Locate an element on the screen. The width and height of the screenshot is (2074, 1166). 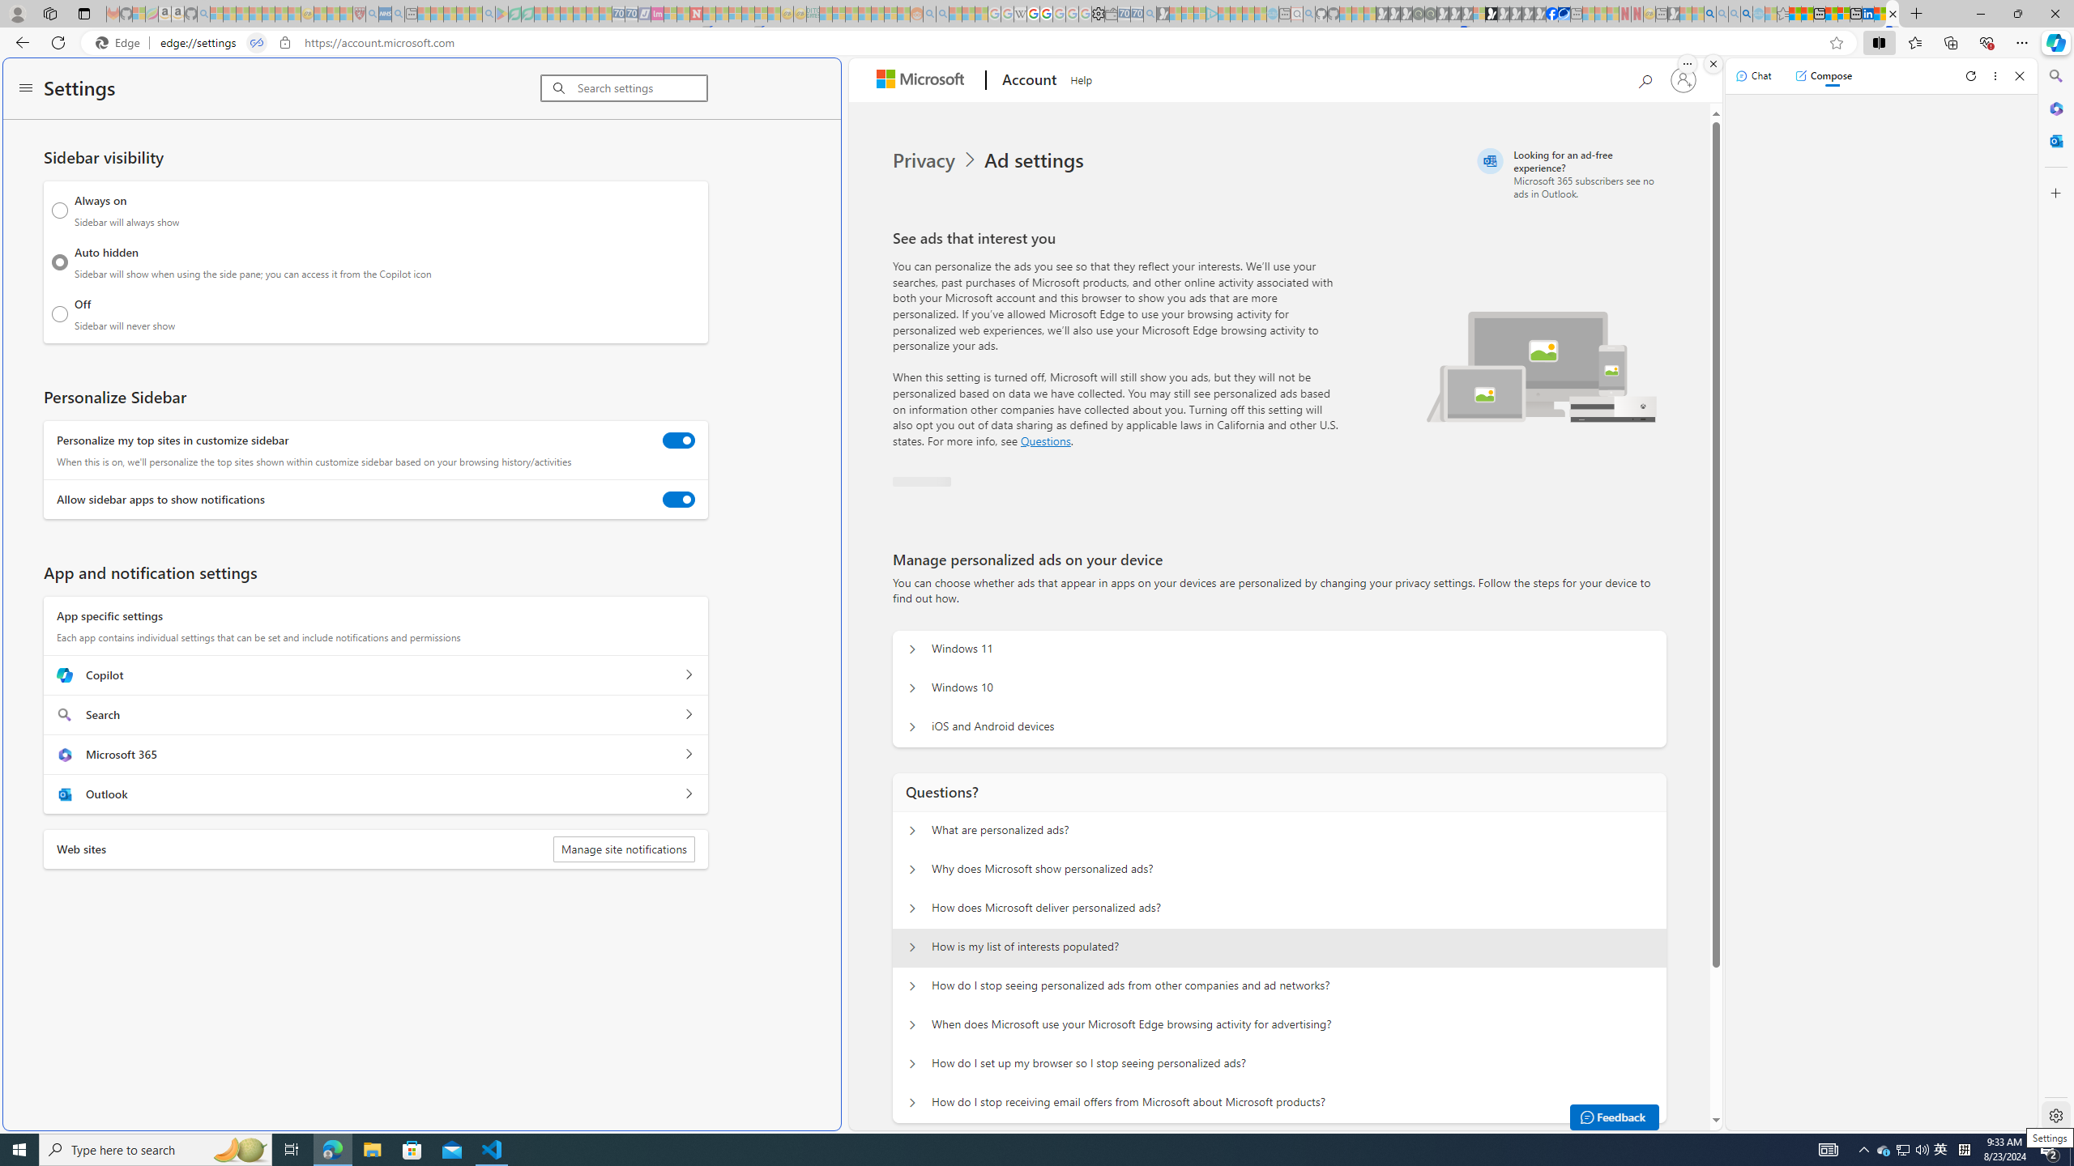
Search settings is located at coordinates (642, 87).